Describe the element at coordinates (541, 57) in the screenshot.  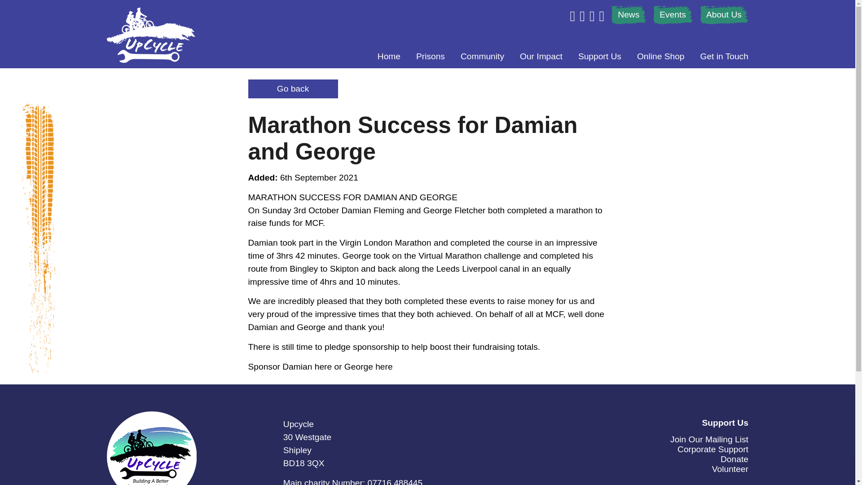
I see `Our Impact` at that location.